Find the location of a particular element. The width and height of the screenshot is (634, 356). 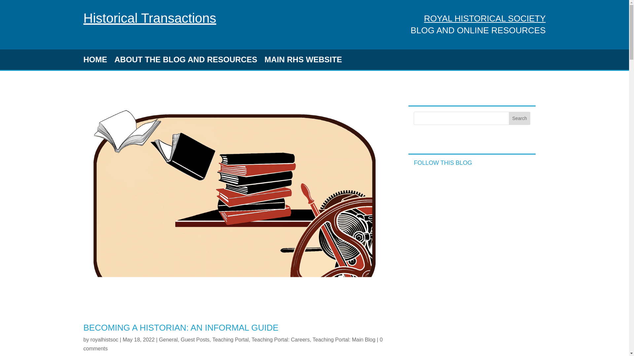

Search is located at coordinates (520, 118).